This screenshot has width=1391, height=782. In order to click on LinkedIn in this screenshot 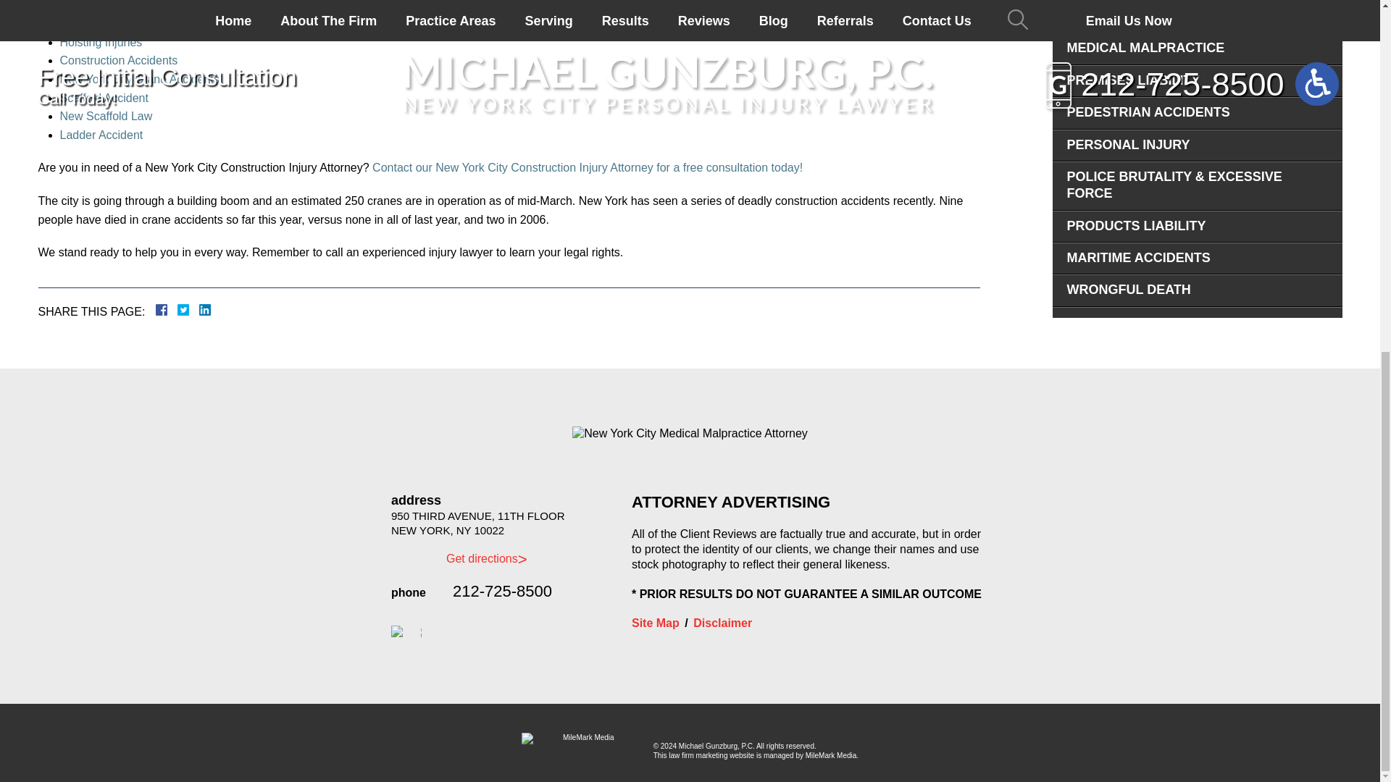, I will do `click(199, 310)`.